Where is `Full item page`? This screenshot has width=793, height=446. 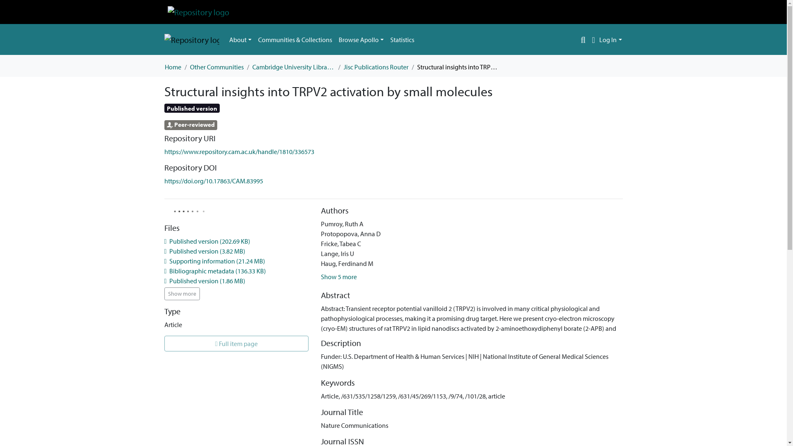 Full item page is located at coordinates (236, 344).